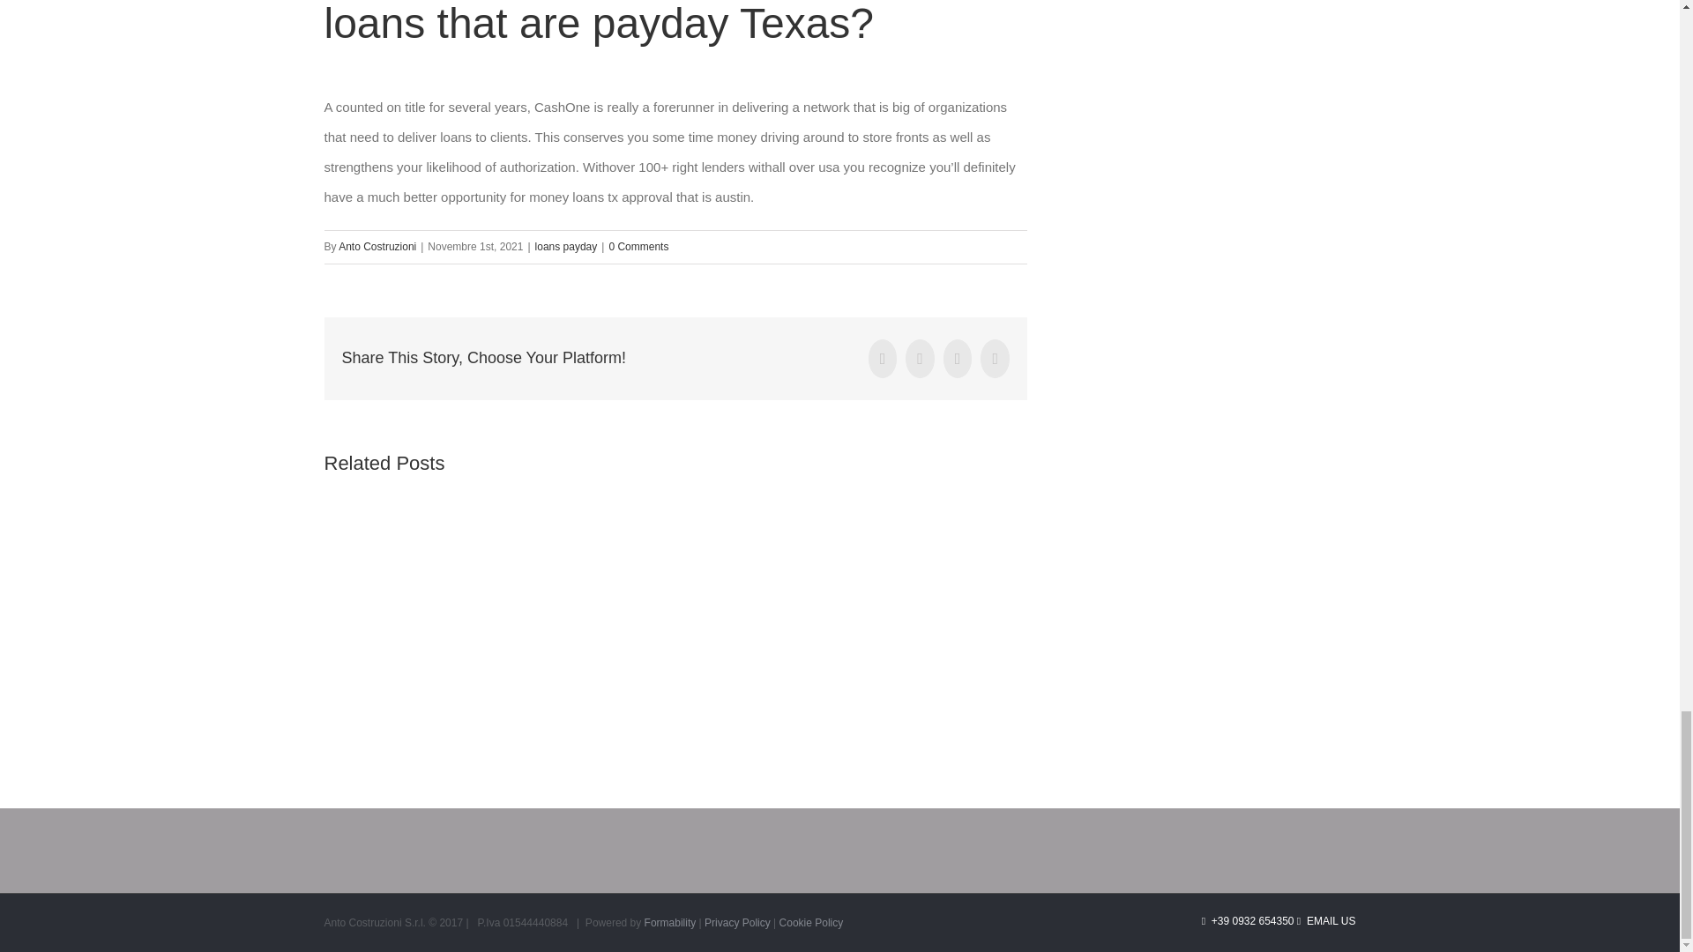  What do you see at coordinates (377, 247) in the screenshot?
I see `Anto Costruzioni` at bounding box center [377, 247].